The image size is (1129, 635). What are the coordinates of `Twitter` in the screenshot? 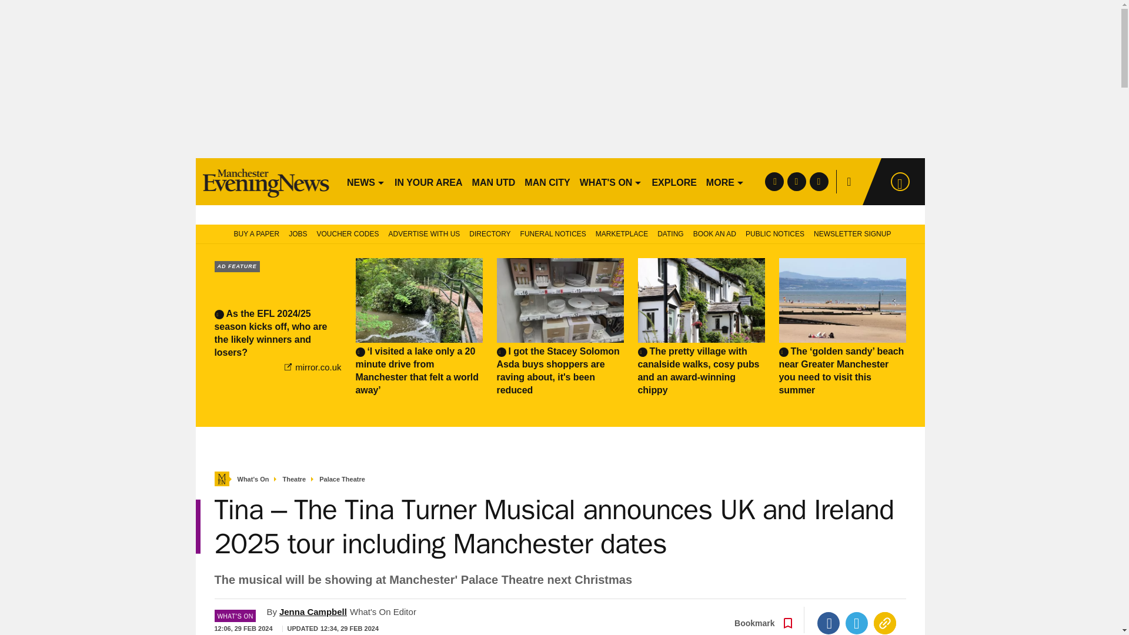 It's located at (857, 623).